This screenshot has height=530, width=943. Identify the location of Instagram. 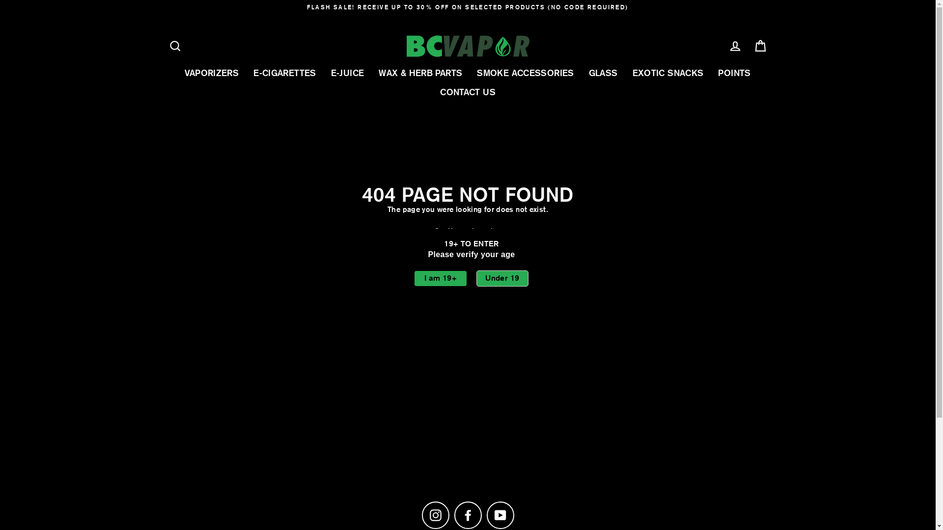
(435, 515).